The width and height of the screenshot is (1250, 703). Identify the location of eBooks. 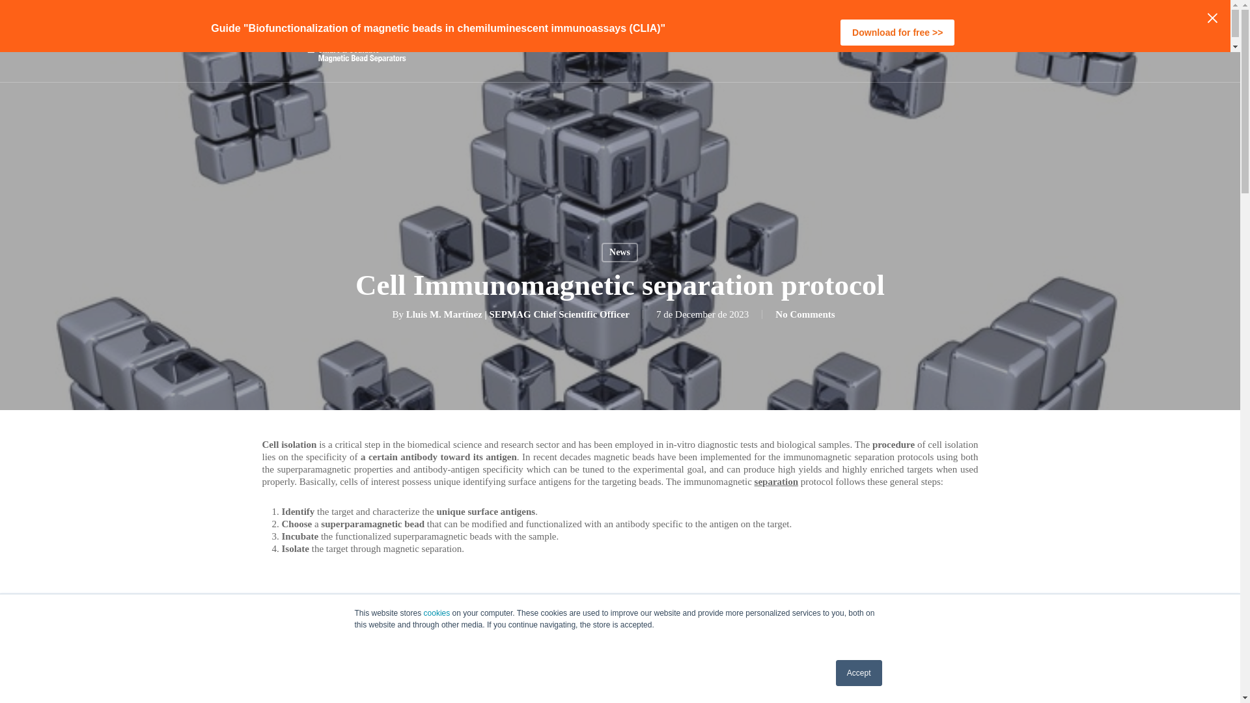
(807, 40).